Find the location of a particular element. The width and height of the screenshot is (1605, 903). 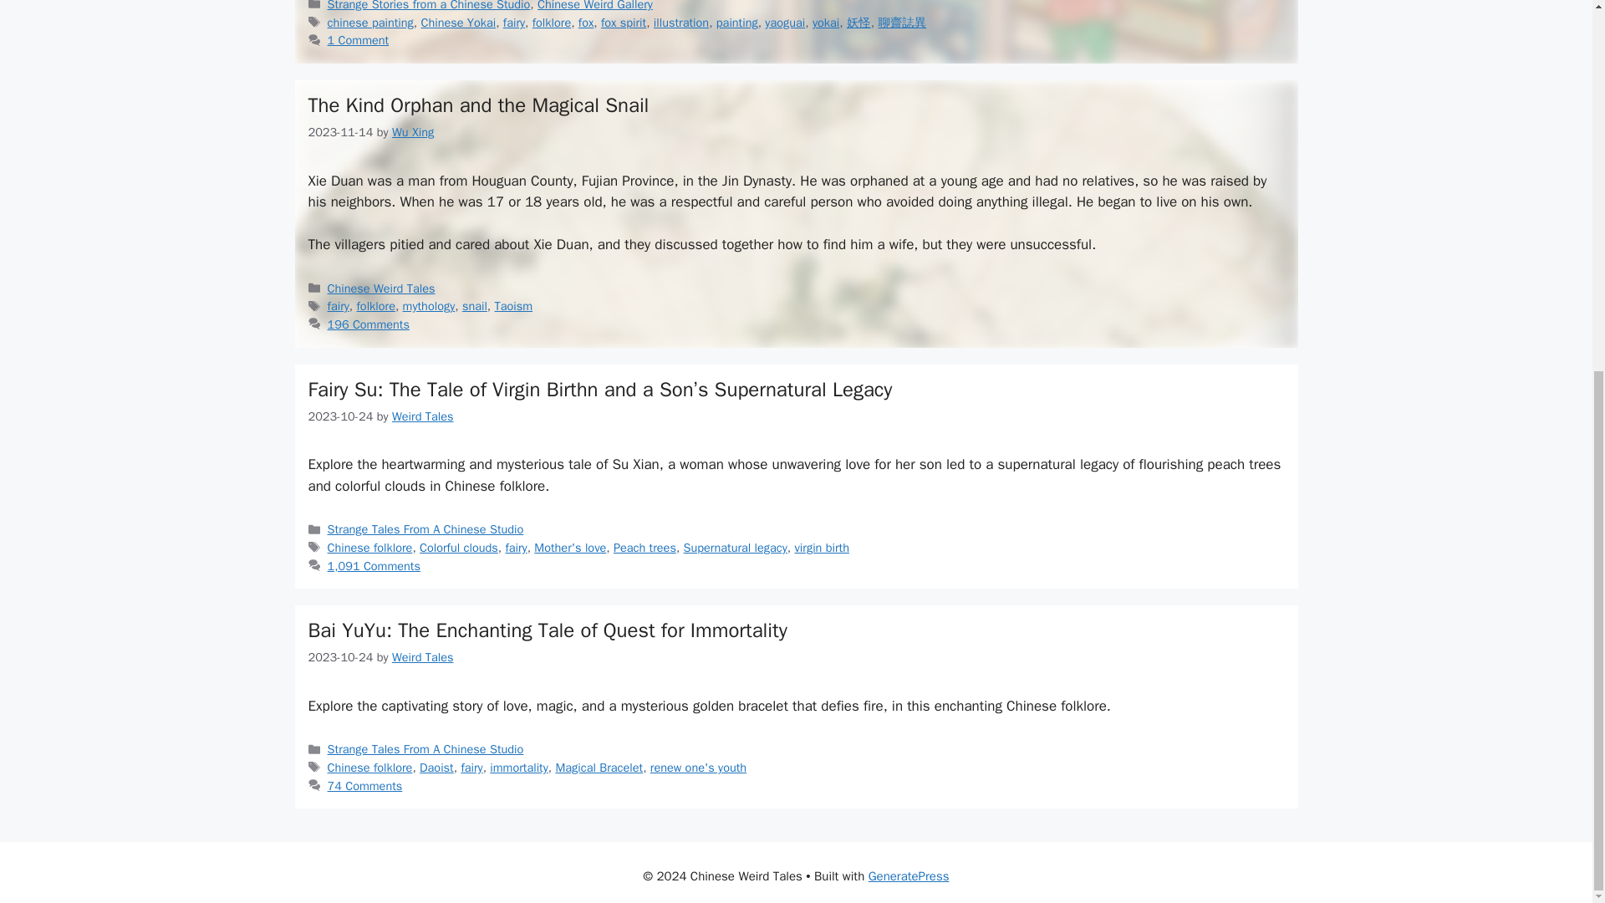

View all posts by Weird Tales is located at coordinates (423, 416).